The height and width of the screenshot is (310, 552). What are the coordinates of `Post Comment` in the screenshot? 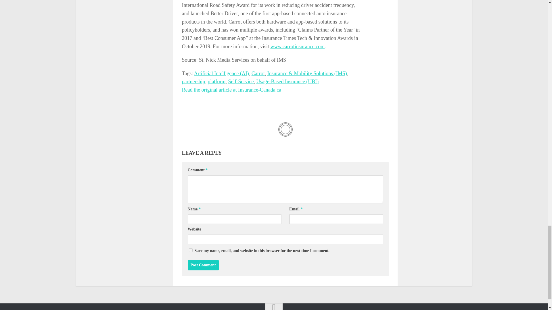 It's located at (203, 265).